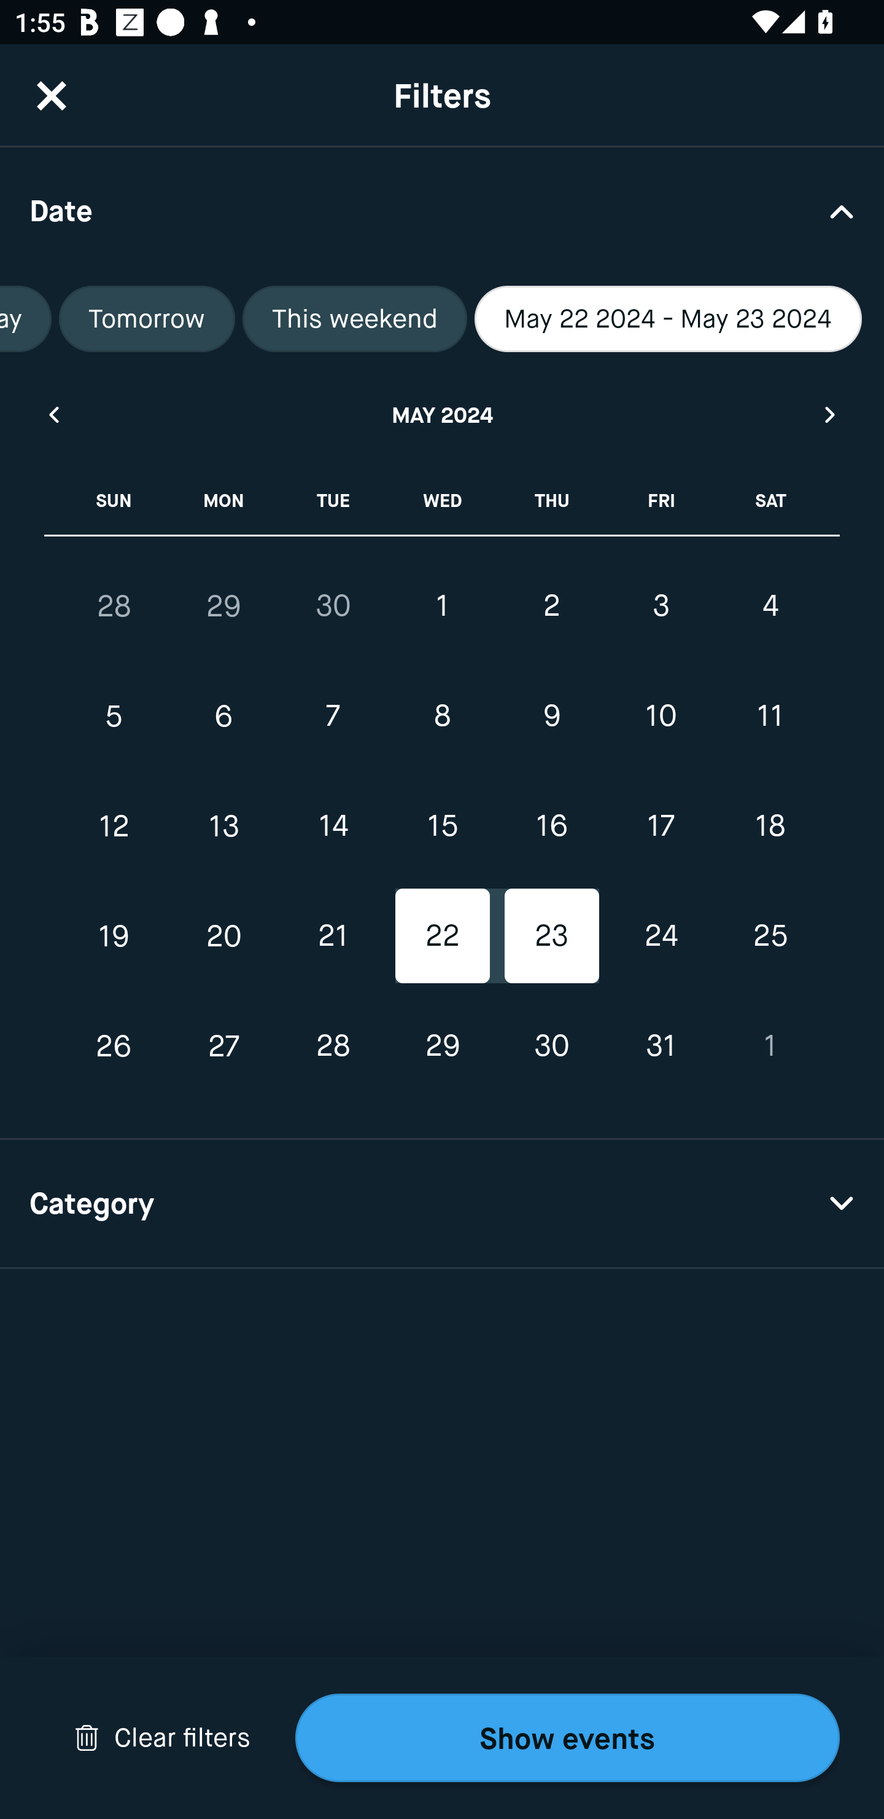 The image size is (884, 1819). What do you see at coordinates (442, 1204) in the screenshot?
I see `Category Drop Down Arrow` at bounding box center [442, 1204].